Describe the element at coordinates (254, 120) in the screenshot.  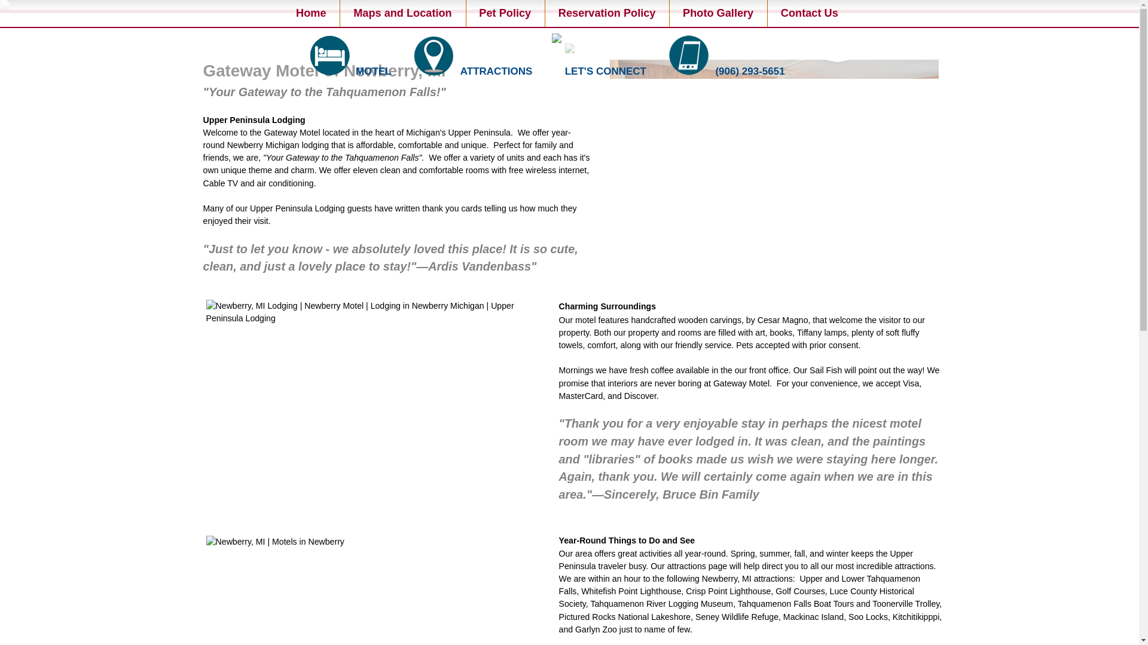
I see `Upper Peninsula Lodging` at that location.